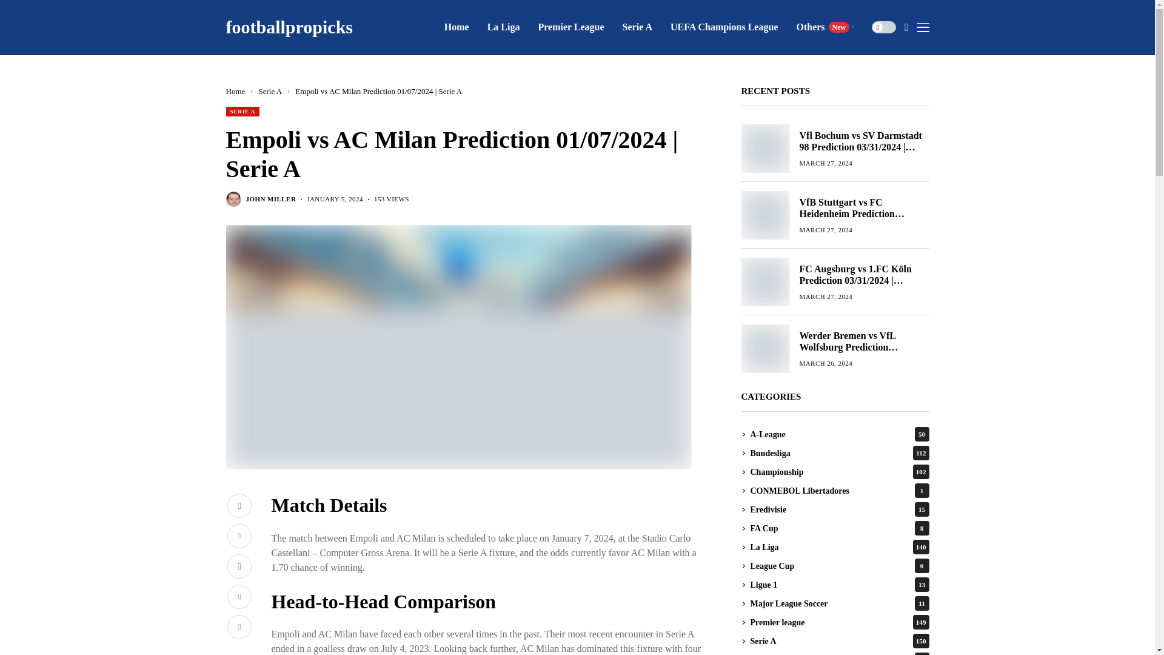  I want to click on Premier League, so click(824, 27).